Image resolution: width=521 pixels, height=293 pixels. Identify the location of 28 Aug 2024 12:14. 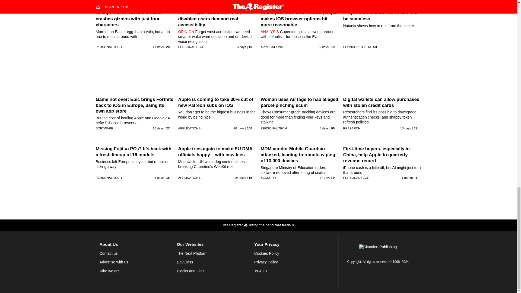
(159, 177).